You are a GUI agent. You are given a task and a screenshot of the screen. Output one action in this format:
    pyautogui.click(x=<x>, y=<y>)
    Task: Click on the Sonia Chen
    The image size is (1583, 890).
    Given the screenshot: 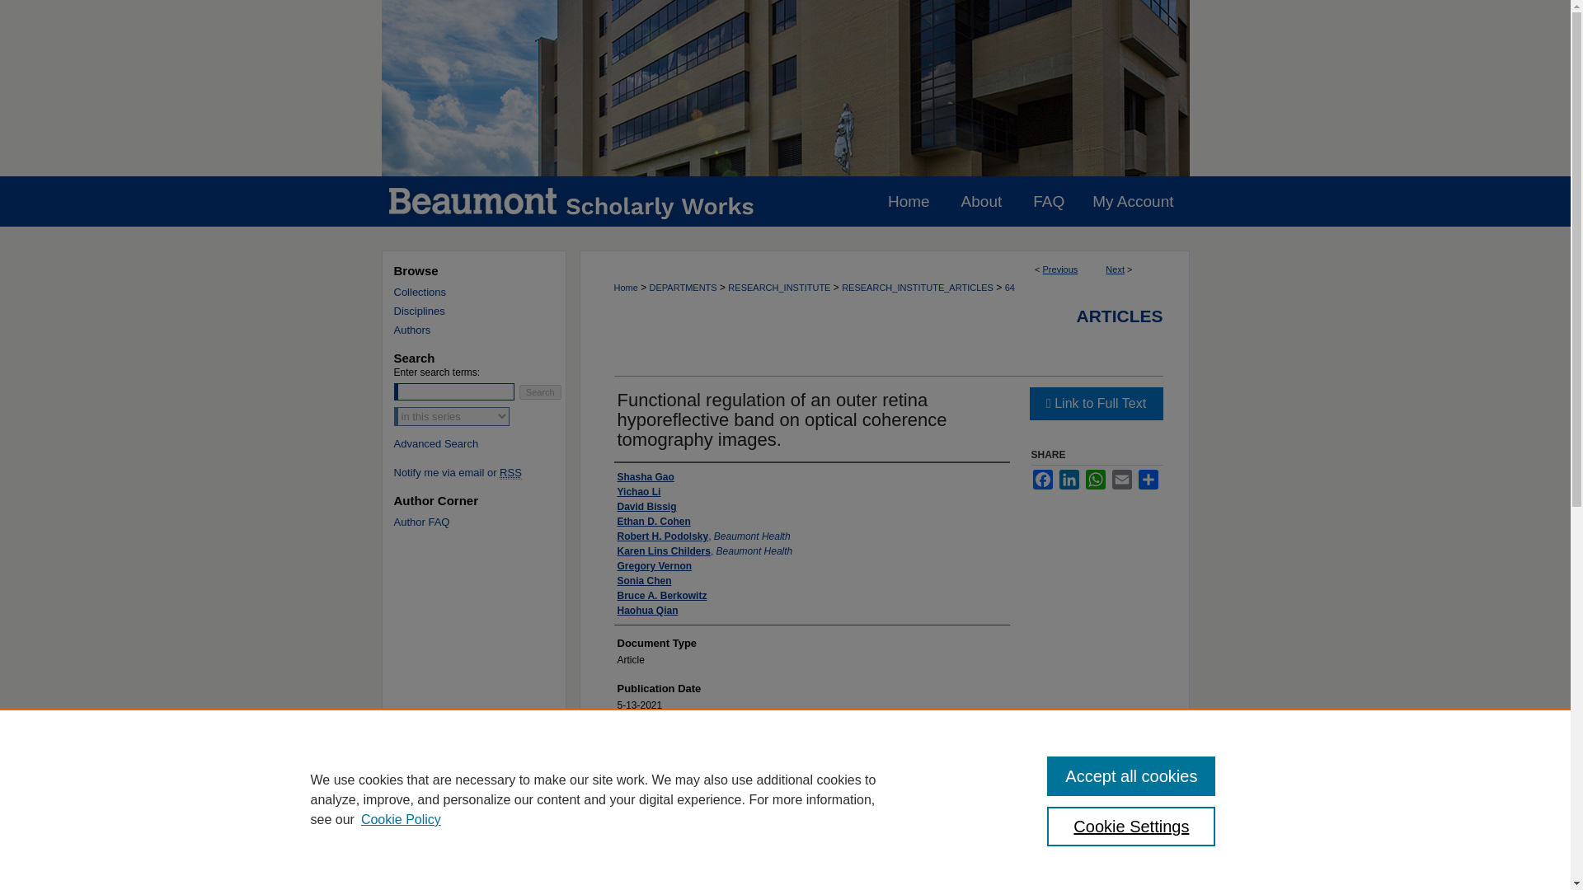 What is the action you would take?
    pyautogui.click(x=644, y=580)
    